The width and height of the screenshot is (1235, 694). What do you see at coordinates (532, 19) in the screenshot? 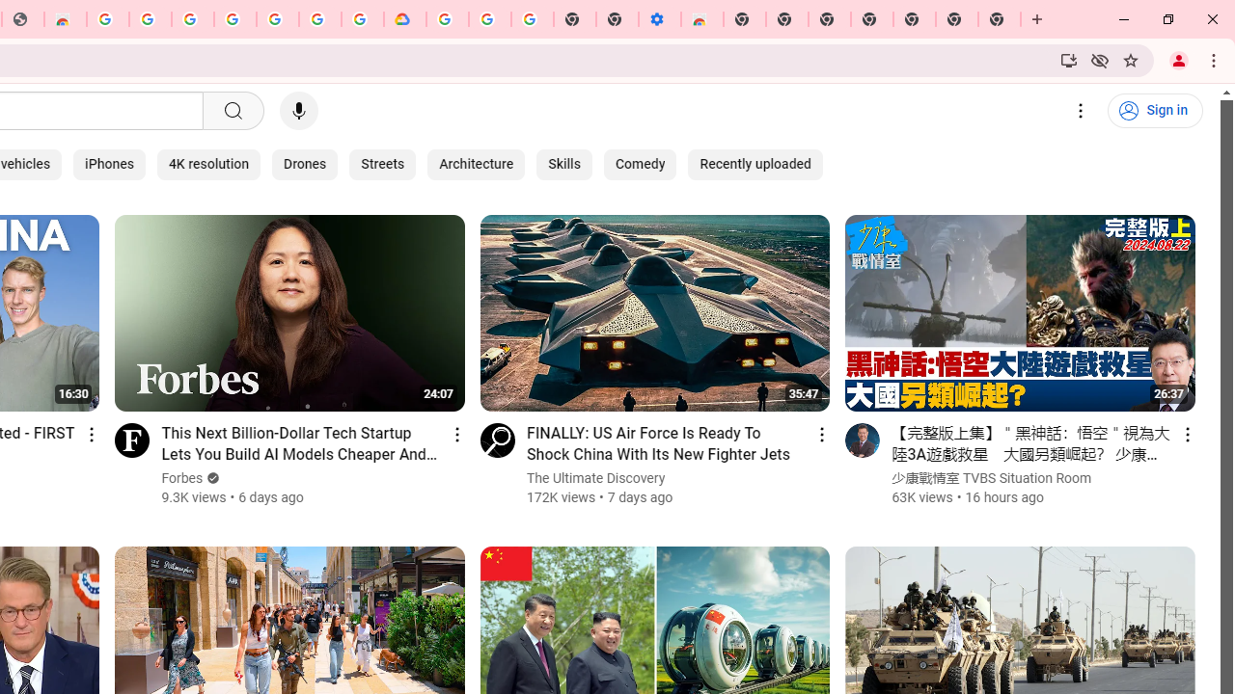
I see `Turn cookies on or off - Computer - Google Account Help` at bounding box center [532, 19].